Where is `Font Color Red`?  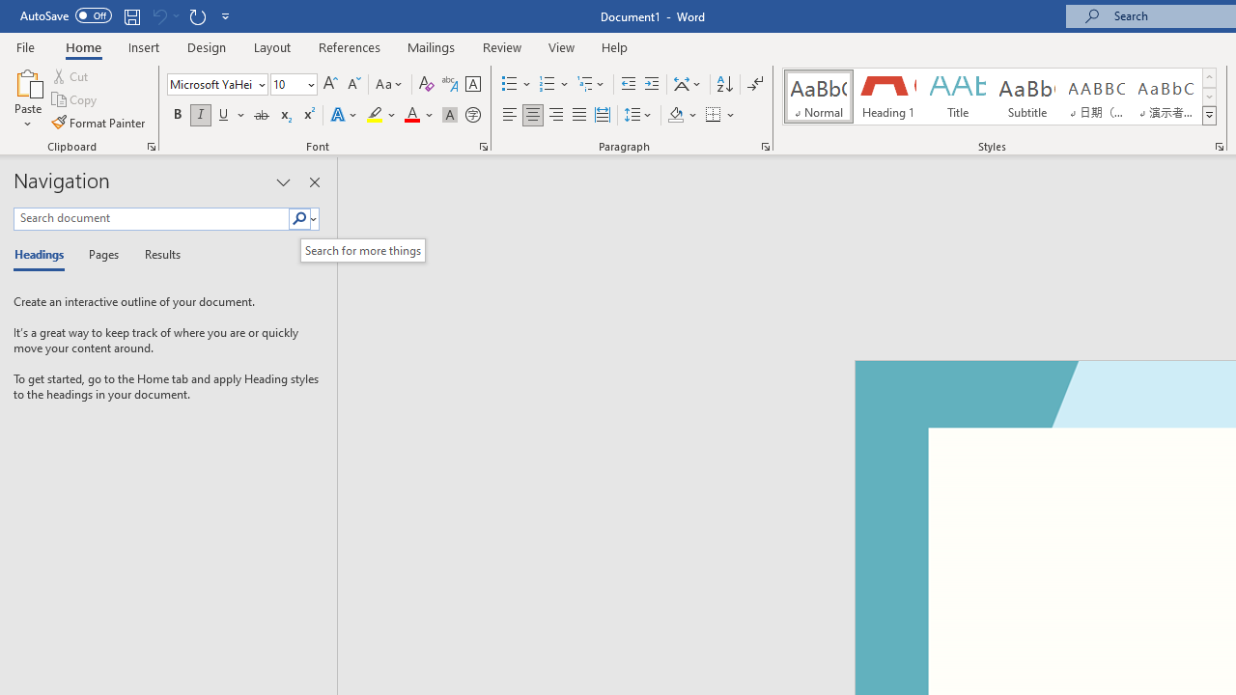 Font Color Red is located at coordinates (411, 116).